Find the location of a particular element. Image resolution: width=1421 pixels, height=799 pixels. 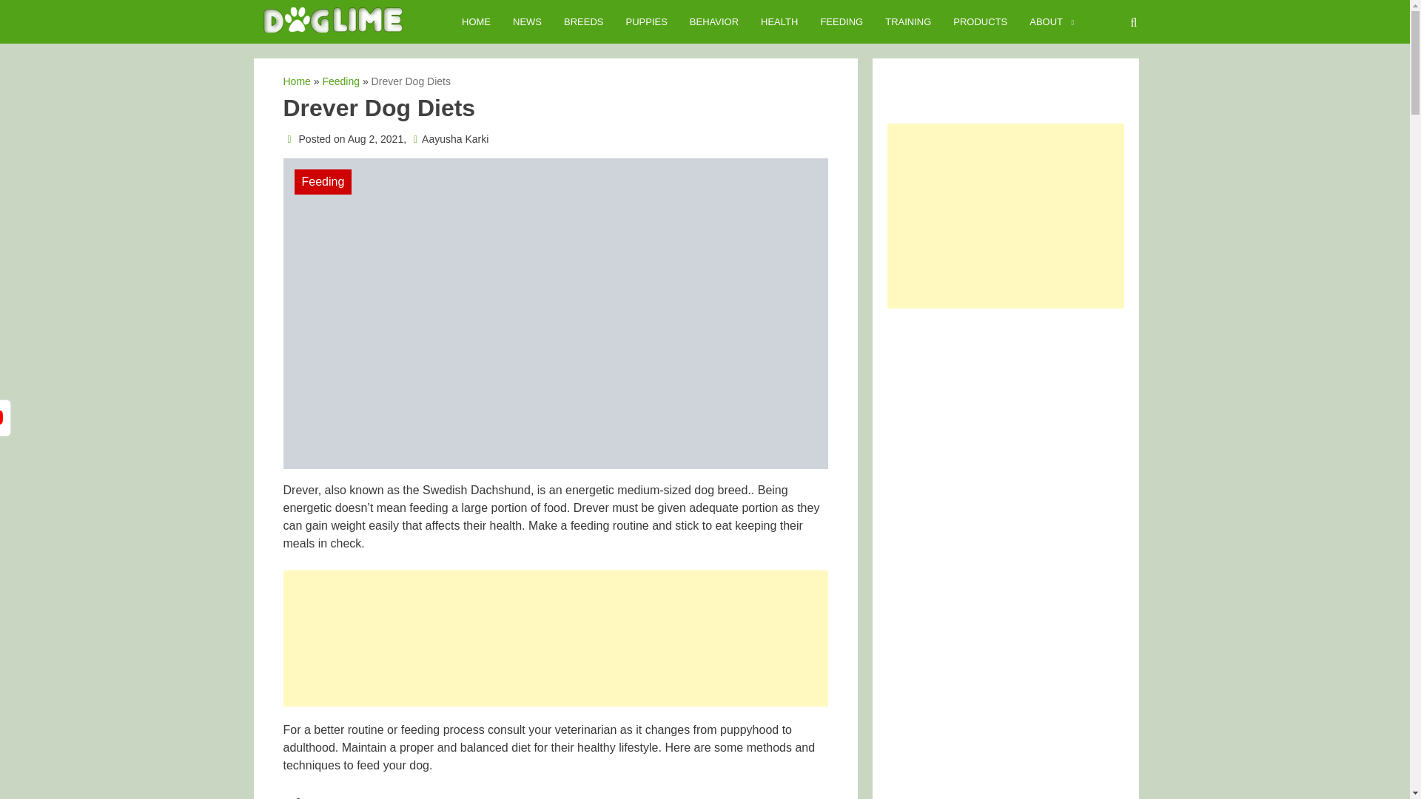

BREEDS is located at coordinates (583, 22).